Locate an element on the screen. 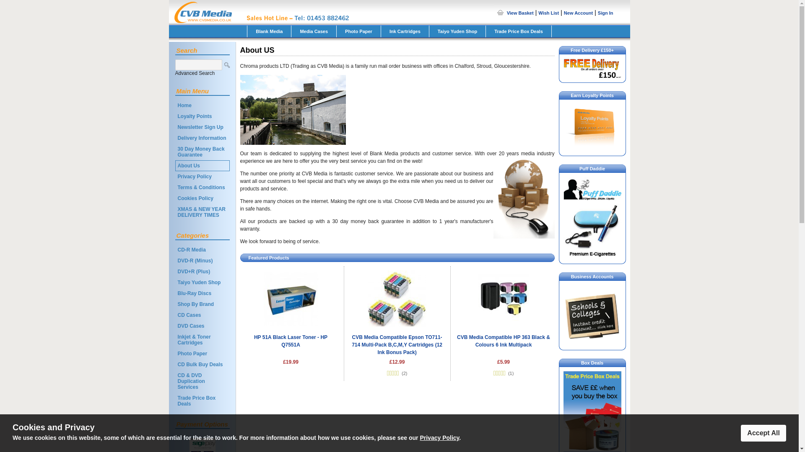  Photo Paper is located at coordinates (202, 353).